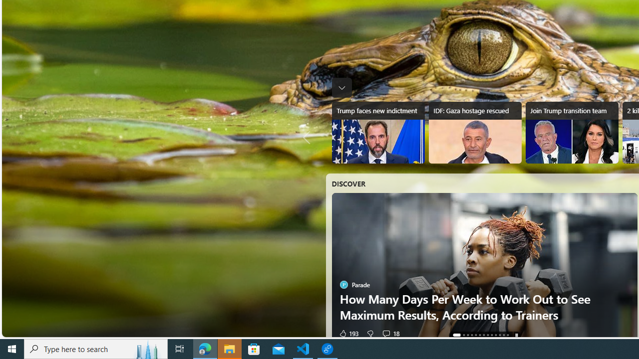 The width and height of the screenshot is (639, 359). What do you see at coordinates (496, 335) in the screenshot?
I see `AutomationID: tab-9` at bounding box center [496, 335].